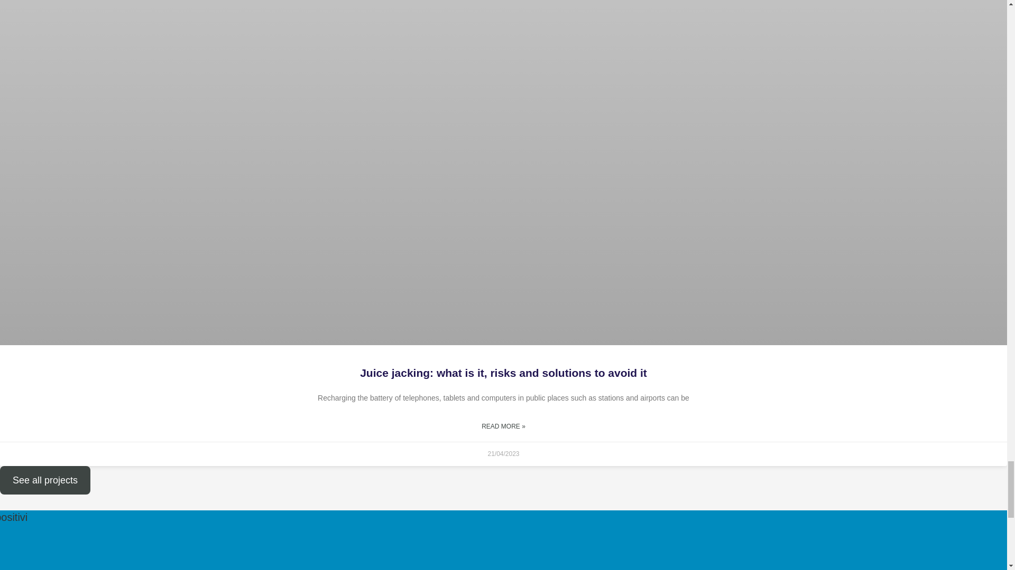 The height and width of the screenshot is (570, 1015). I want to click on Juice jacking: what is it, risks and solutions to avoid it, so click(503, 373).